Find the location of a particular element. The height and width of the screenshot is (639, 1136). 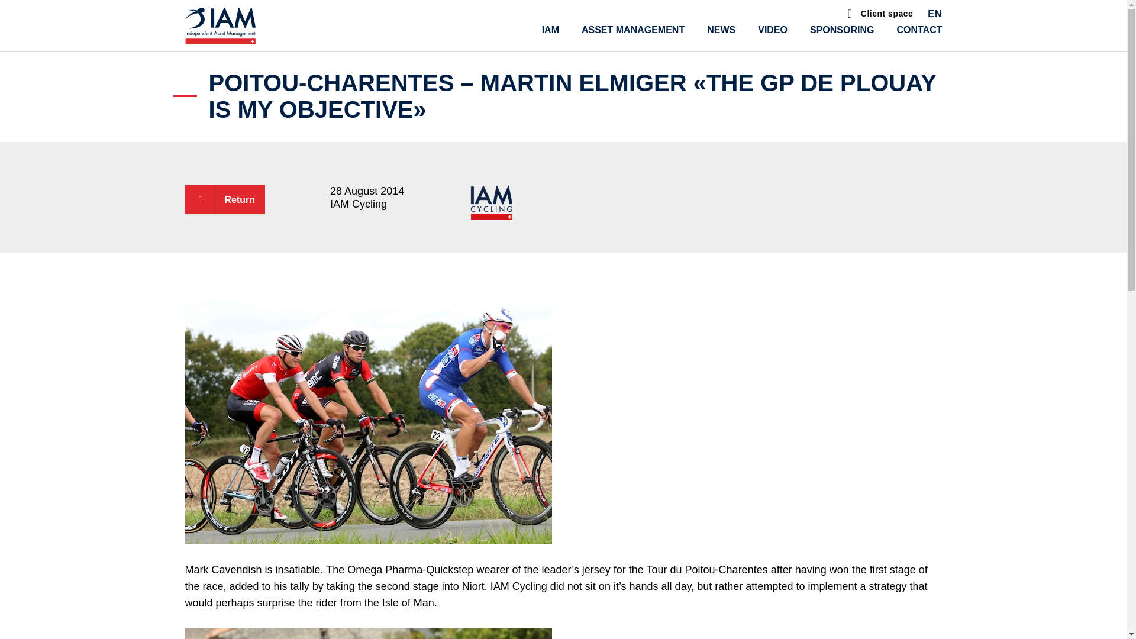

CONTACT is located at coordinates (918, 30).